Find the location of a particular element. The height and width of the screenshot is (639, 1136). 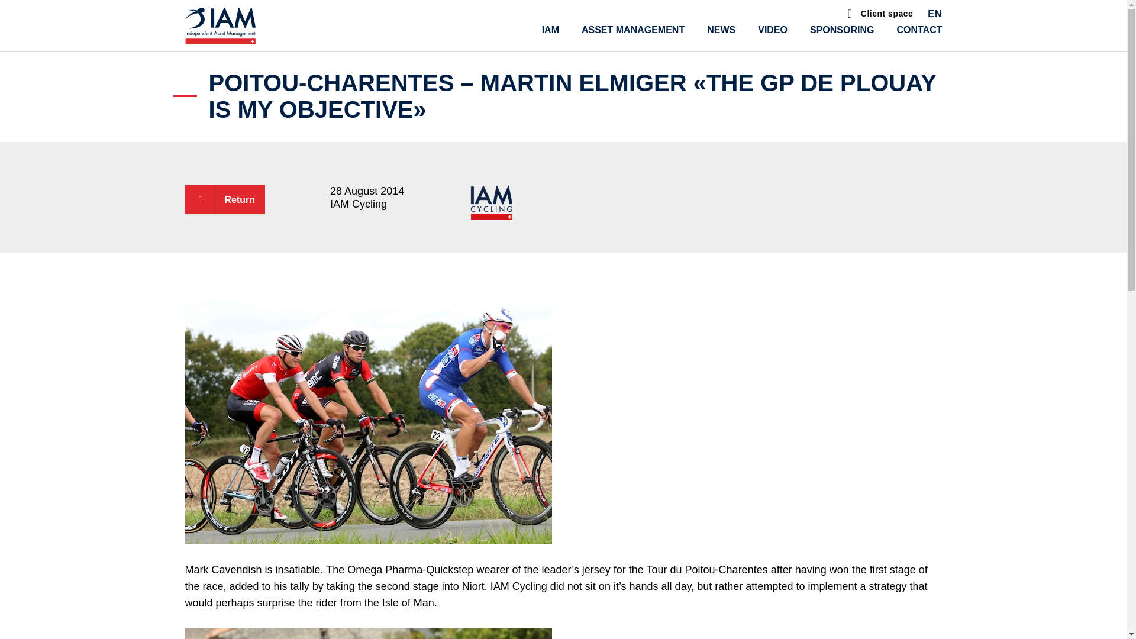

CONTACT is located at coordinates (918, 30).